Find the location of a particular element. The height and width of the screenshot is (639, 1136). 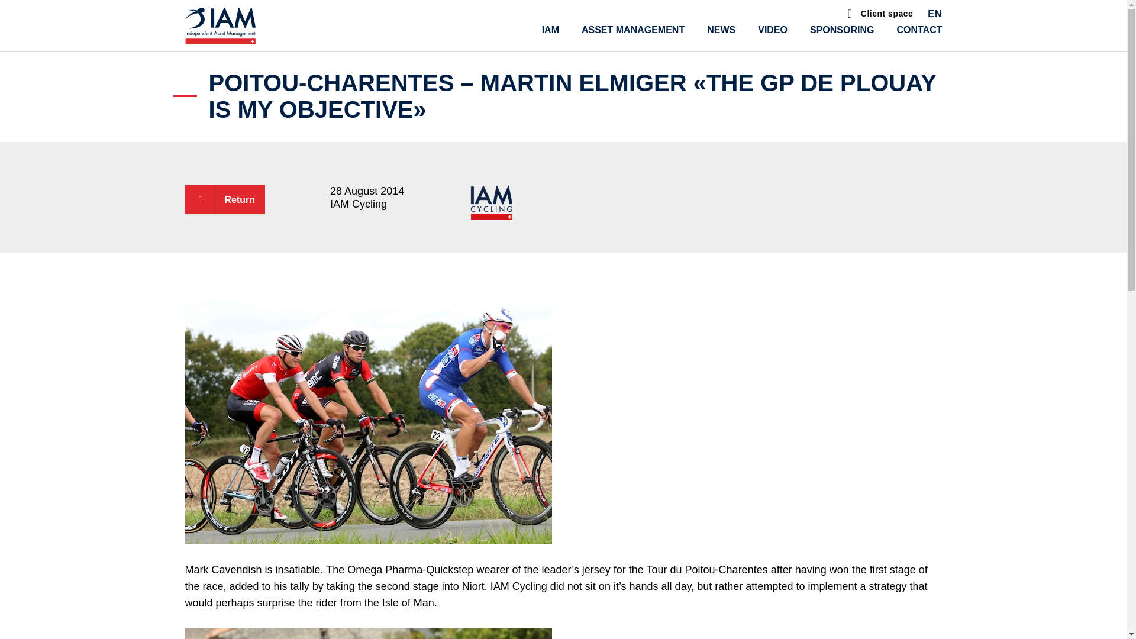

CONTACT is located at coordinates (918, 30).